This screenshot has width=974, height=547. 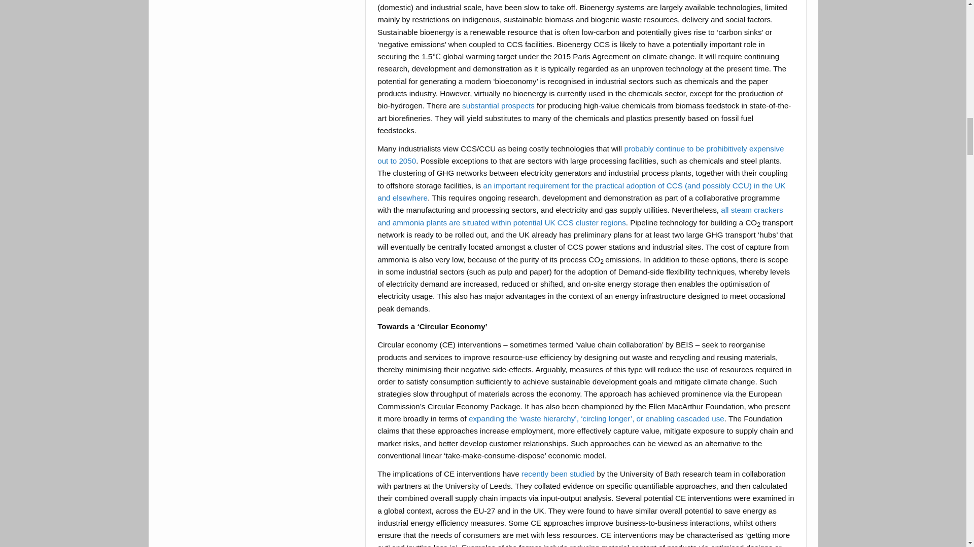 I want to click on recently been studied, so click(x=558, y=473).